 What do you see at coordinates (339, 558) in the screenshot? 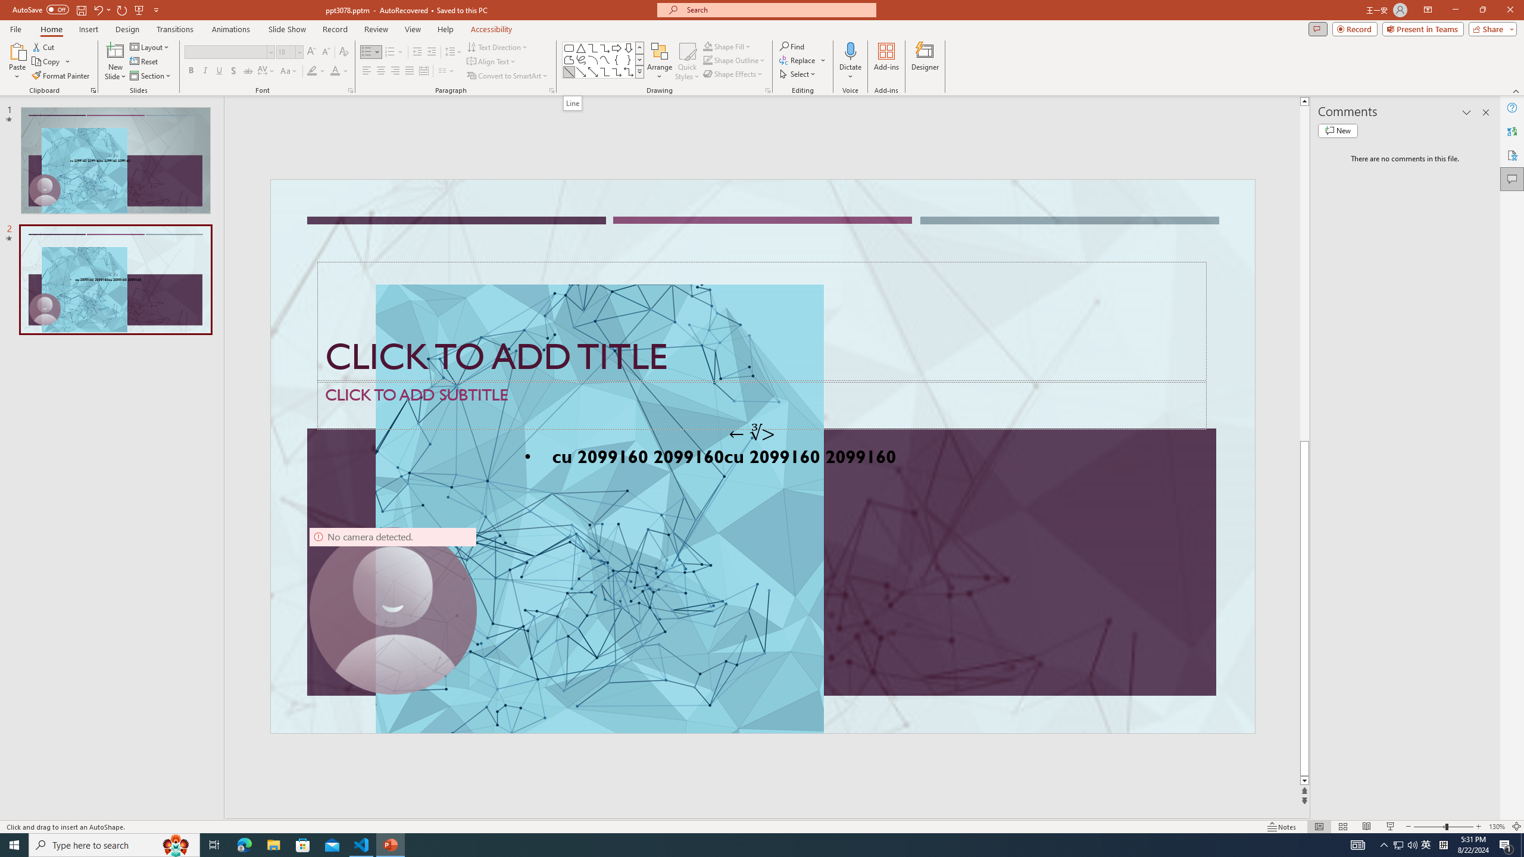
I see `Problems (Ctrl+Shift+M)` at bounding box center [339, 558].